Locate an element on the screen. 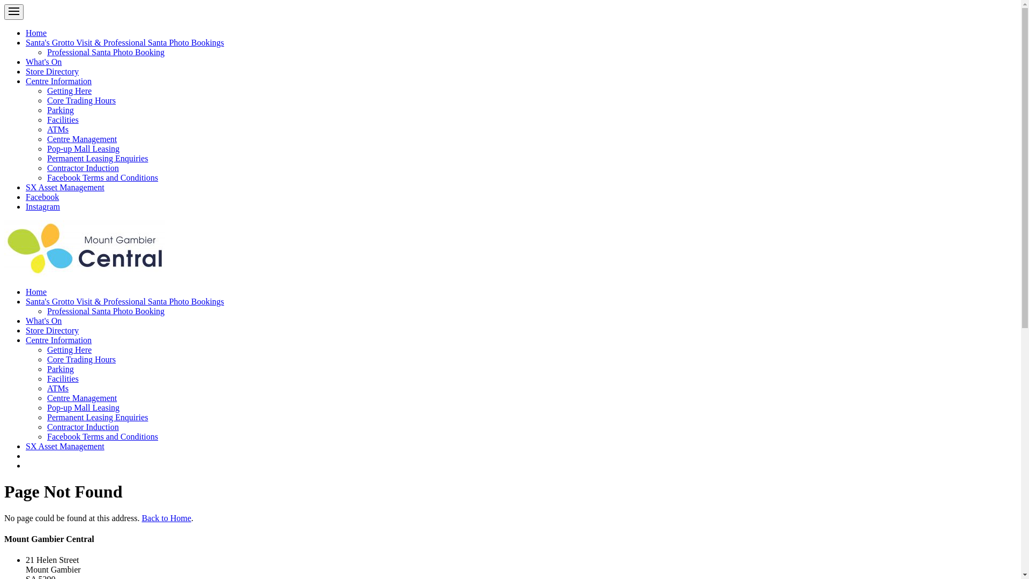 The height and width of the screenshot is (579, 1029). Centre Management is located at coordinates (82, 139).